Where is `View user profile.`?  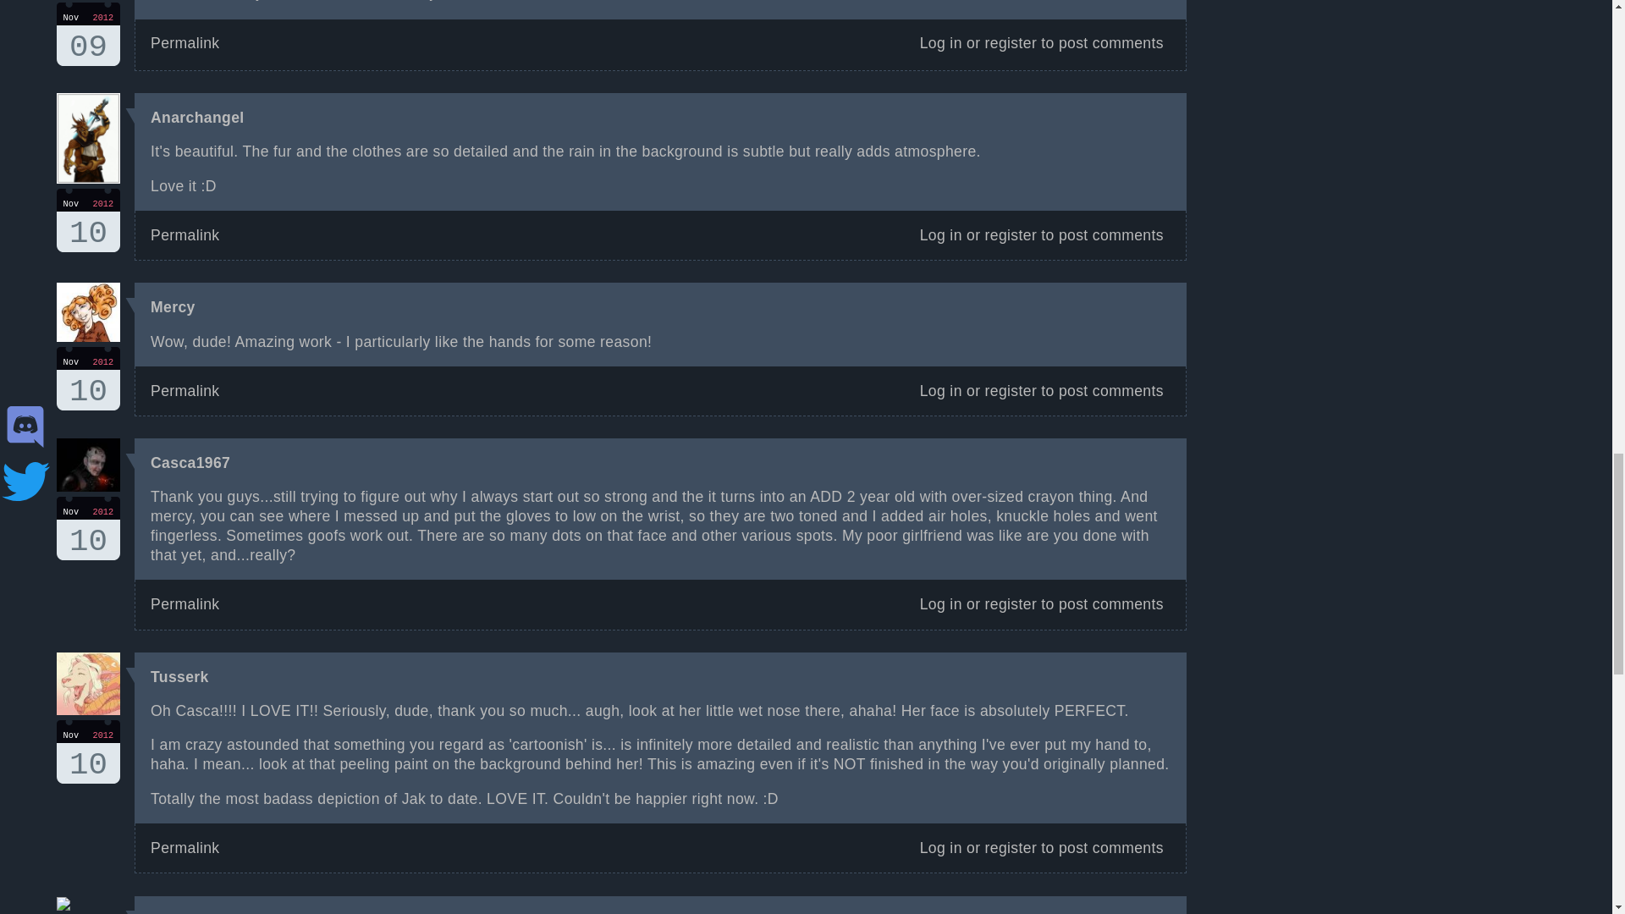 View user profile. is located at coordinates (185, 391).